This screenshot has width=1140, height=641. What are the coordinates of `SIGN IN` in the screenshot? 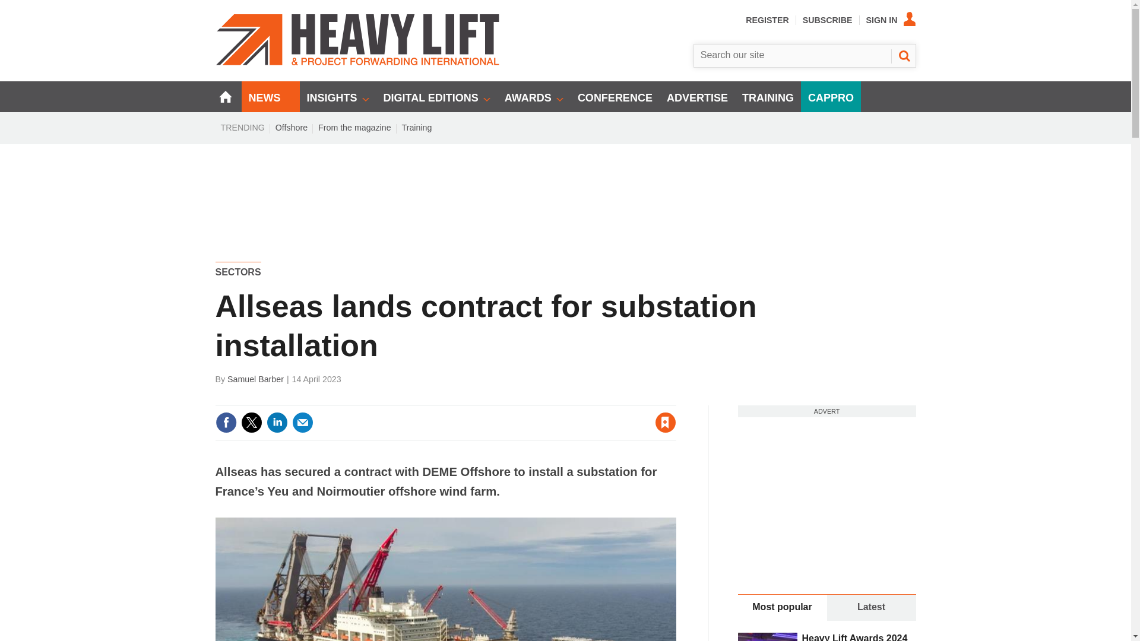 It's located at (891, 20).